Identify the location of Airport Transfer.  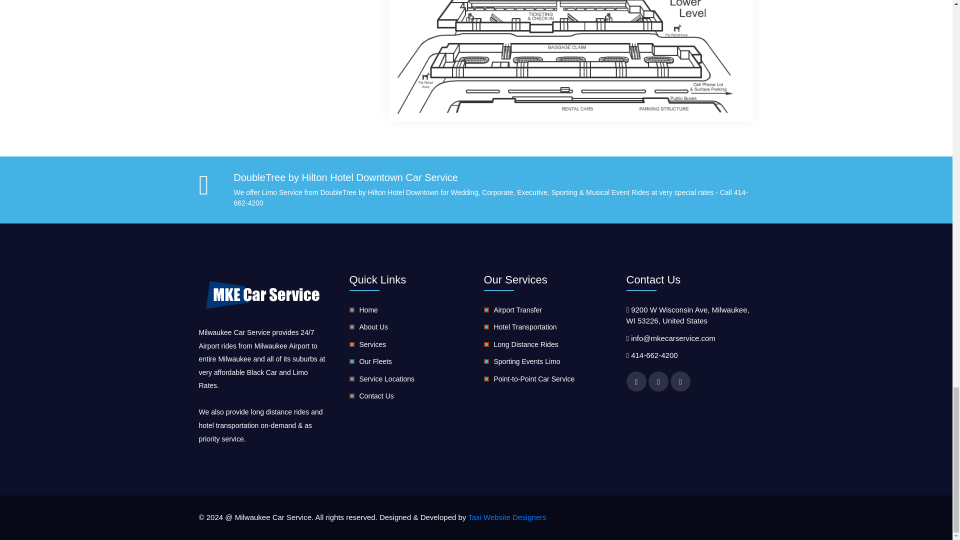
(518, 310).